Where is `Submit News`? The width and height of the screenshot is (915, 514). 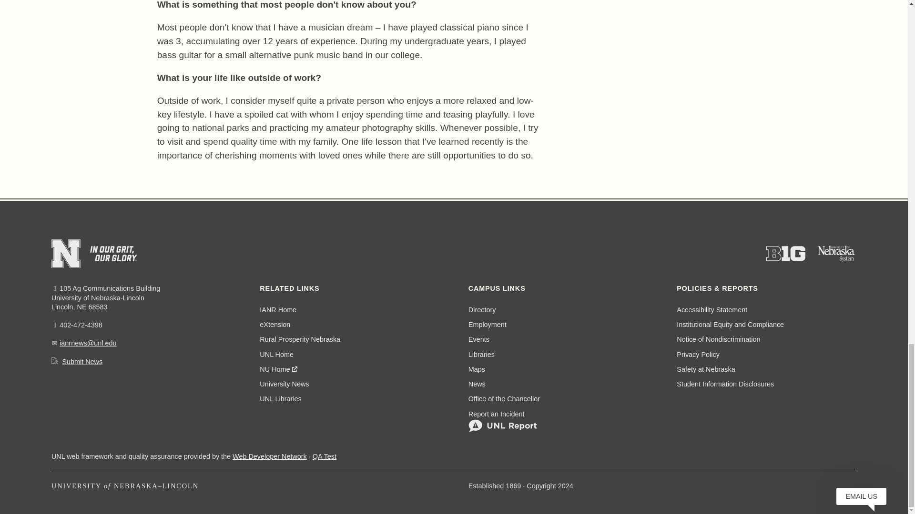
Submit News is located at coordinates (82, 361).